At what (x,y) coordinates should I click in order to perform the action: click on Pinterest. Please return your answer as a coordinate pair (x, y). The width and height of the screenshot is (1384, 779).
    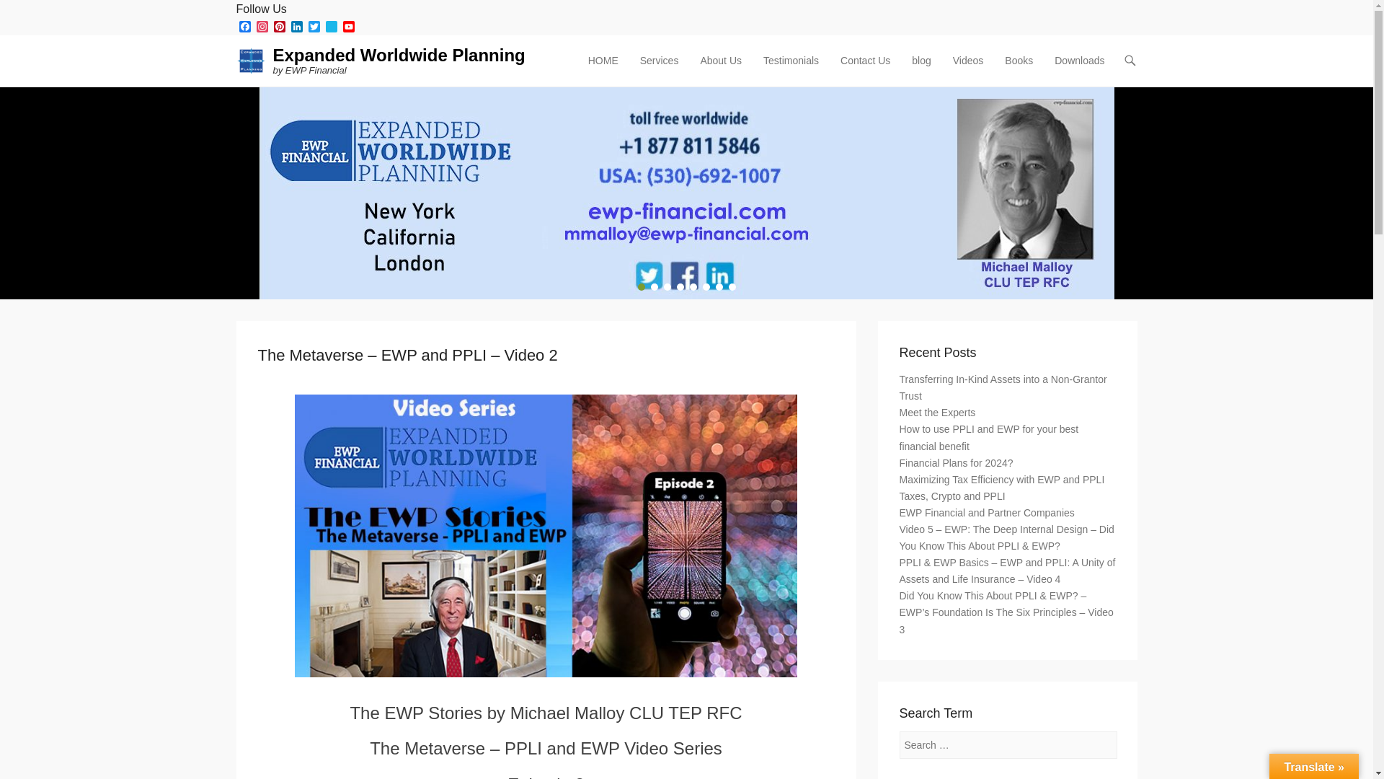
    Looking at the image, I should click on (280, 27).